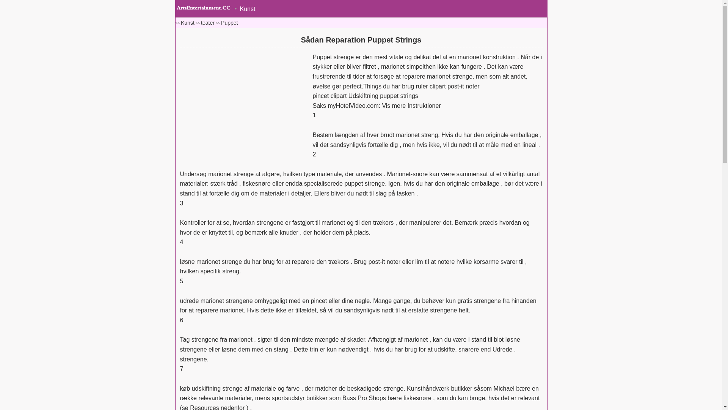 The width and height of the screenshot is (728, 410). What do you see at coordinates (208, 23) in the screenshot?
I see `teater` at bounding box center [208, 23].